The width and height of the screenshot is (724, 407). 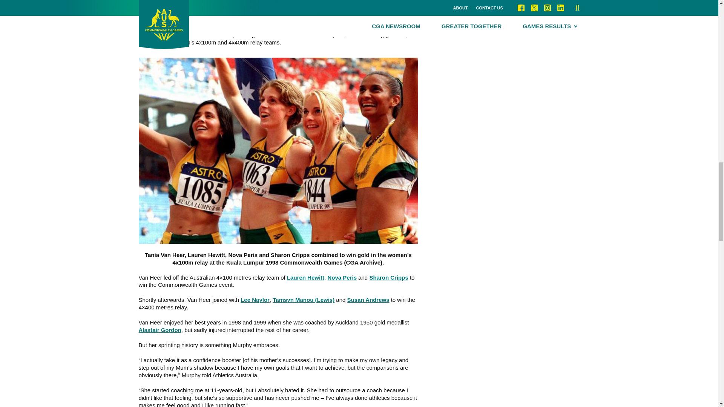 I want to click on Sharon Cripps, so click(x=388, y=277).